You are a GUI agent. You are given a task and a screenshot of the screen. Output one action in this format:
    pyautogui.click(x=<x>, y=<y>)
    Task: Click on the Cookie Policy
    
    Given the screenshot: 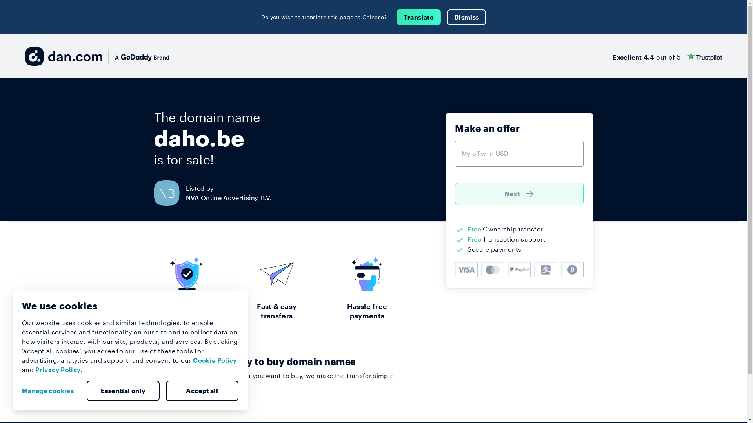 What is the action you would take?
    pyautogui.click(x=215, y=360)
    